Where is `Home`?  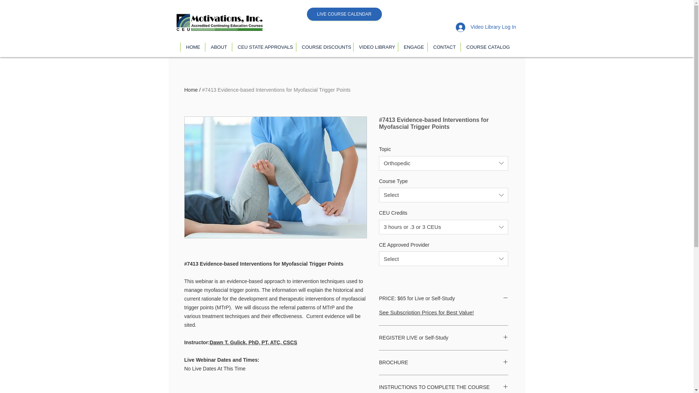 Home is located at coordinates (191, 90).